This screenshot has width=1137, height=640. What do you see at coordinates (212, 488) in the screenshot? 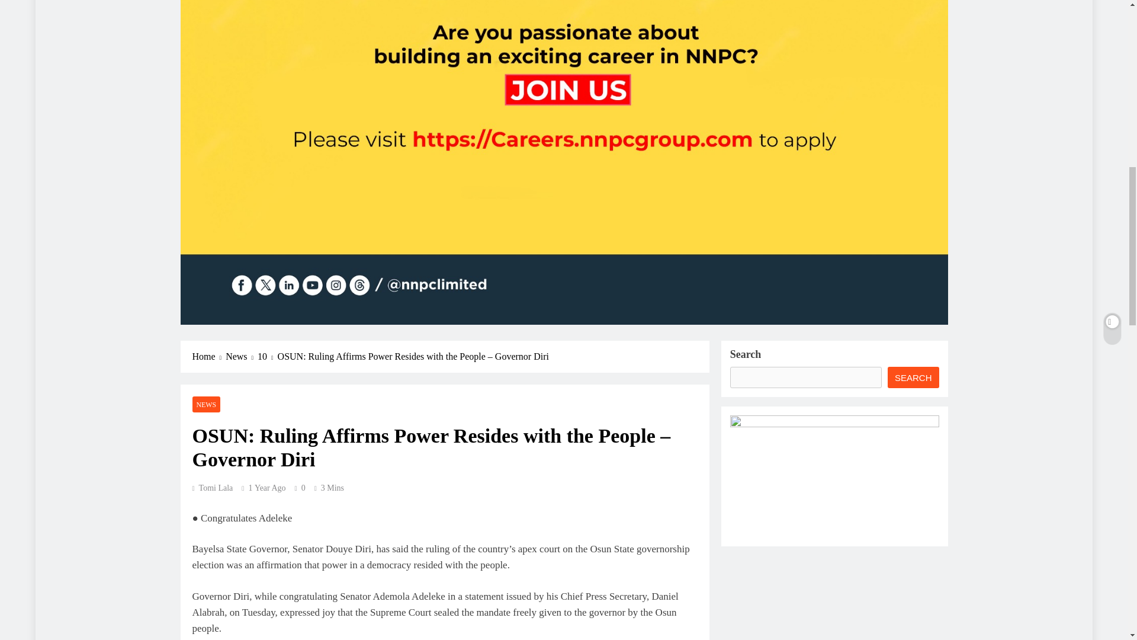
I see `Tomi Lala` at bounding box center [212, 488].